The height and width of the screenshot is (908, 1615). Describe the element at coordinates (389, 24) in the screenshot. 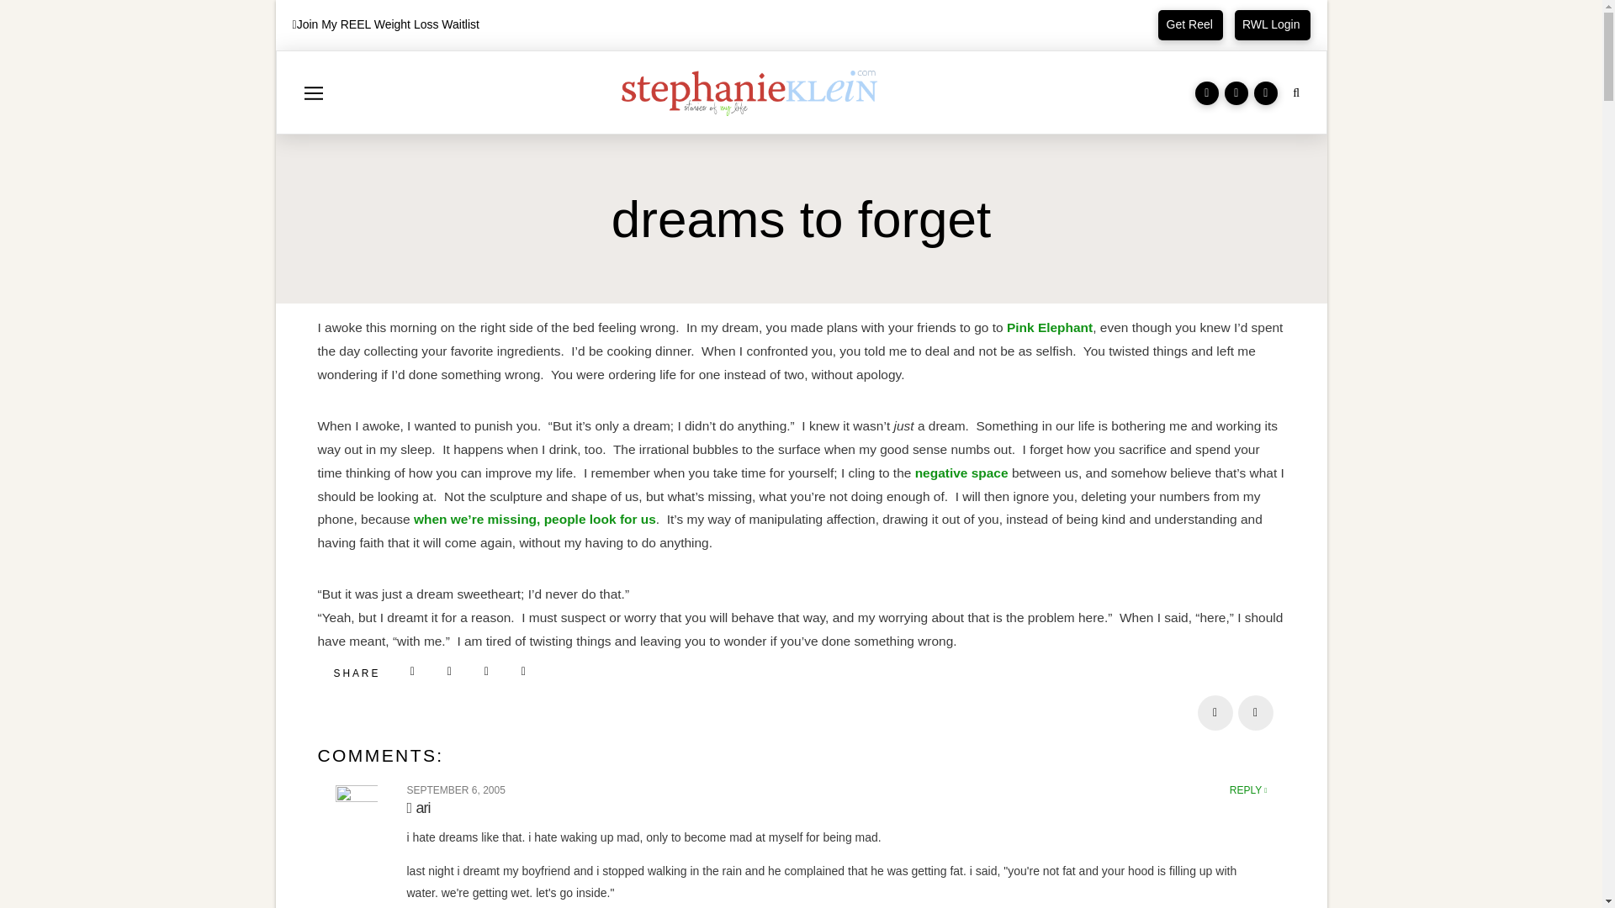

I see `Join My REEL Weight Loss Waitlist` at that location.